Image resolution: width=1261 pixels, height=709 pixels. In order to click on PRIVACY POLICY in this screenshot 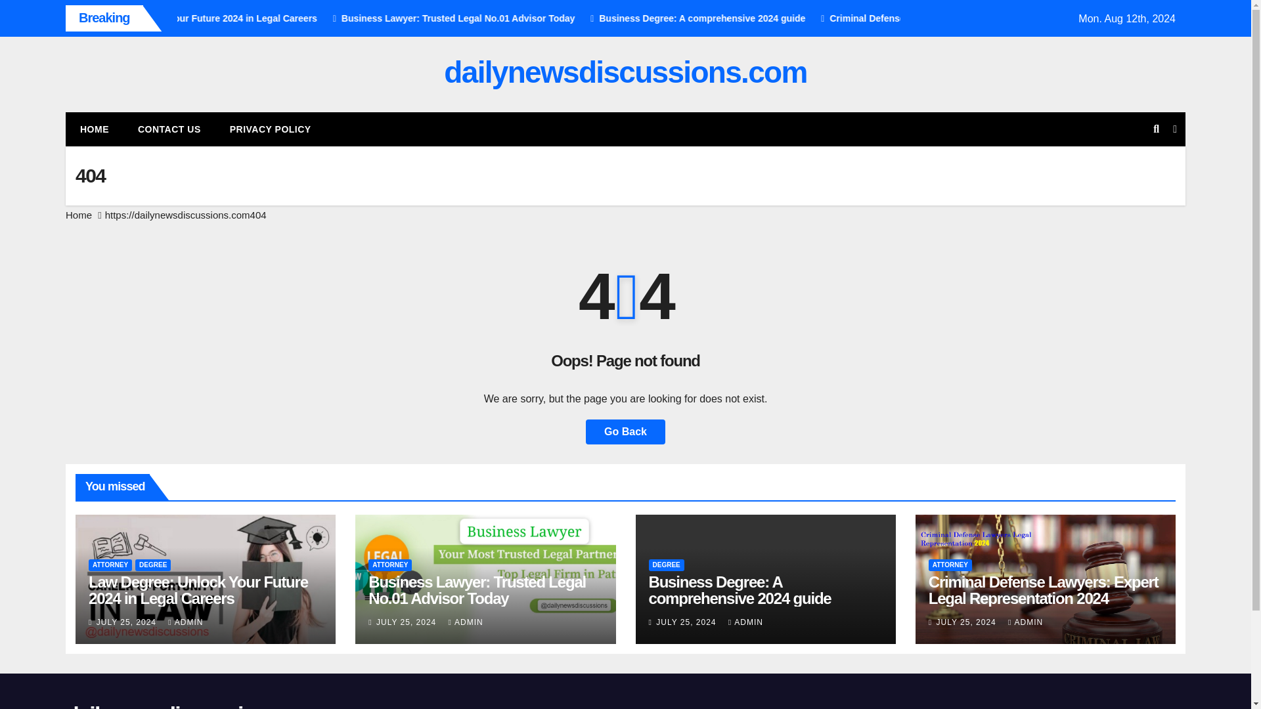, I will do `click(271, 129)`.